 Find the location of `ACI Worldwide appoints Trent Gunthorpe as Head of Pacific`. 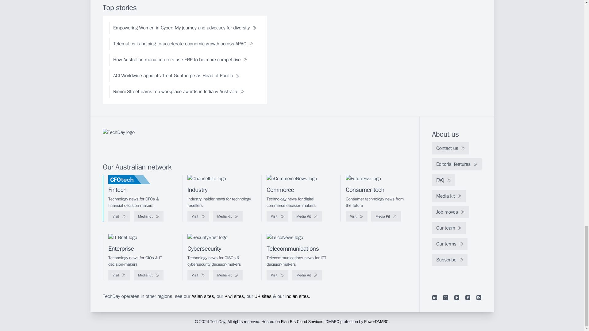

ACI Worldwide appoints Trent Gunthorpe as Head of Pacific is located at coordinates (176, 75).